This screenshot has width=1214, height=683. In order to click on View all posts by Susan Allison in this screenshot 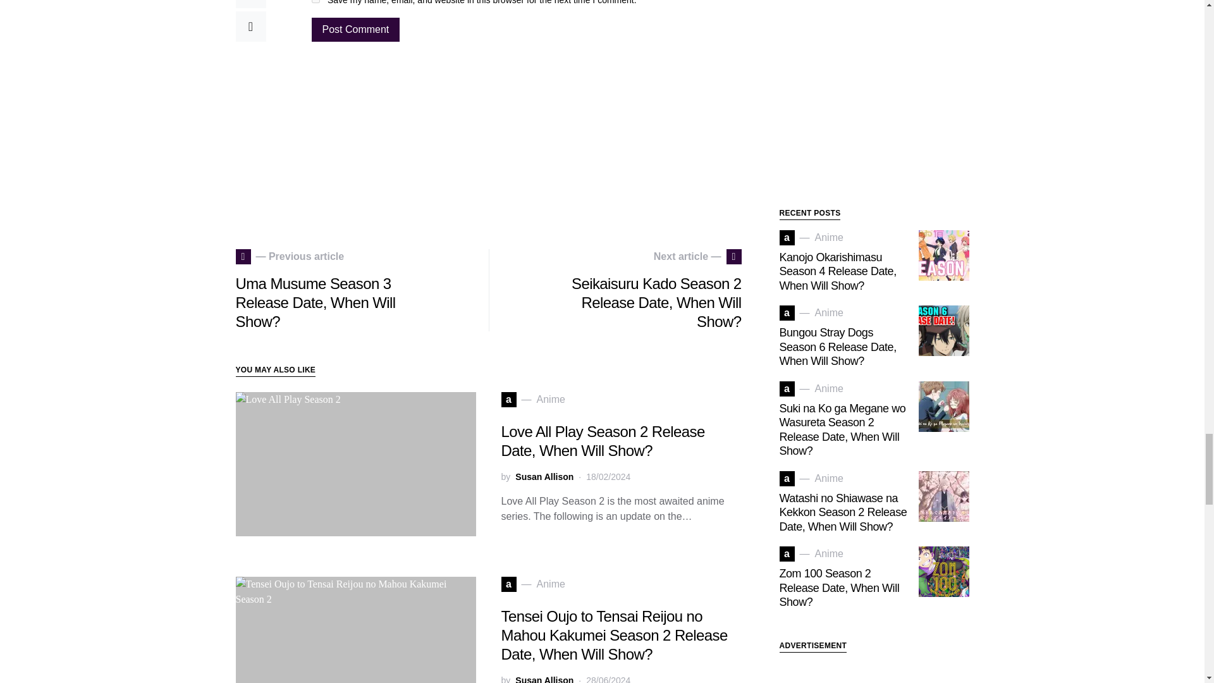, I will do `click(544, 678)`.